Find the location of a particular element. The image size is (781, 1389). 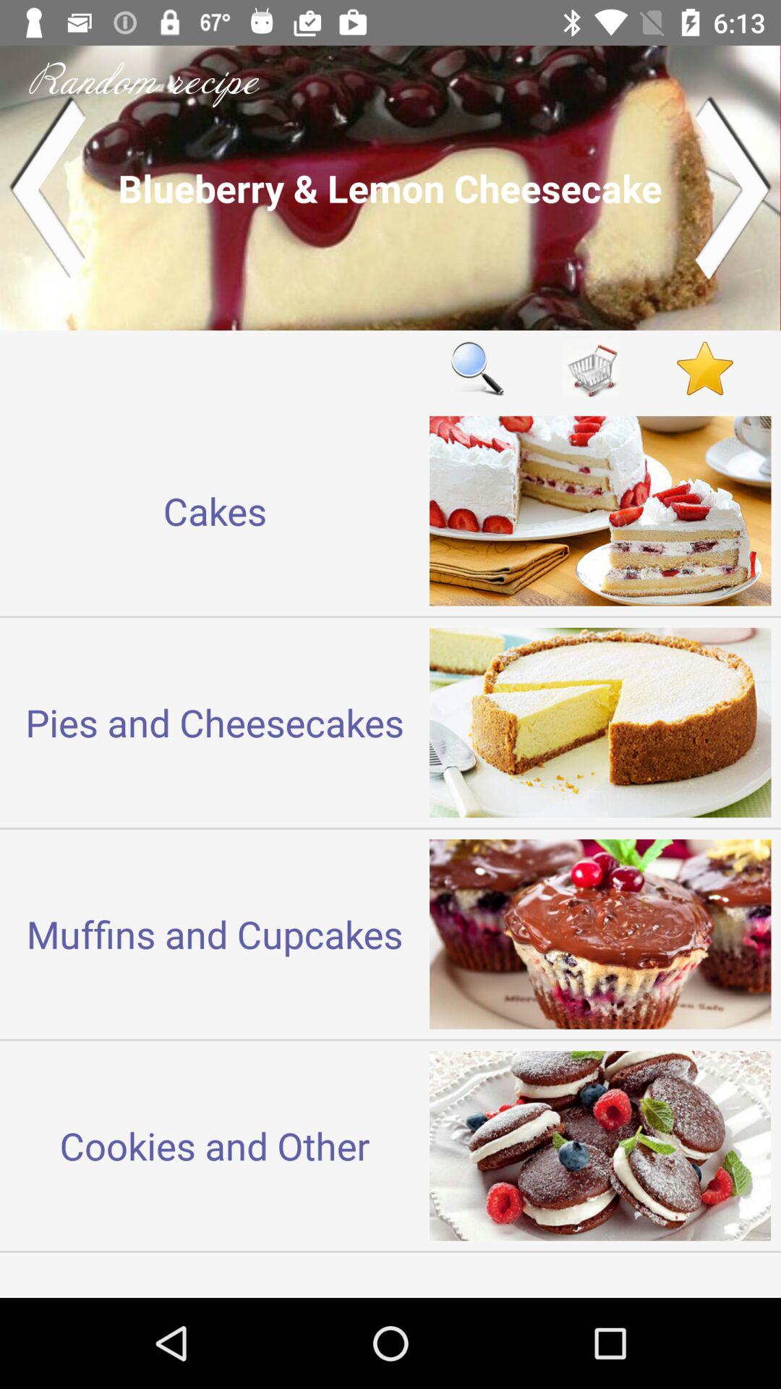

click the muffins and cupcakes is located at coordinates (215, 933).